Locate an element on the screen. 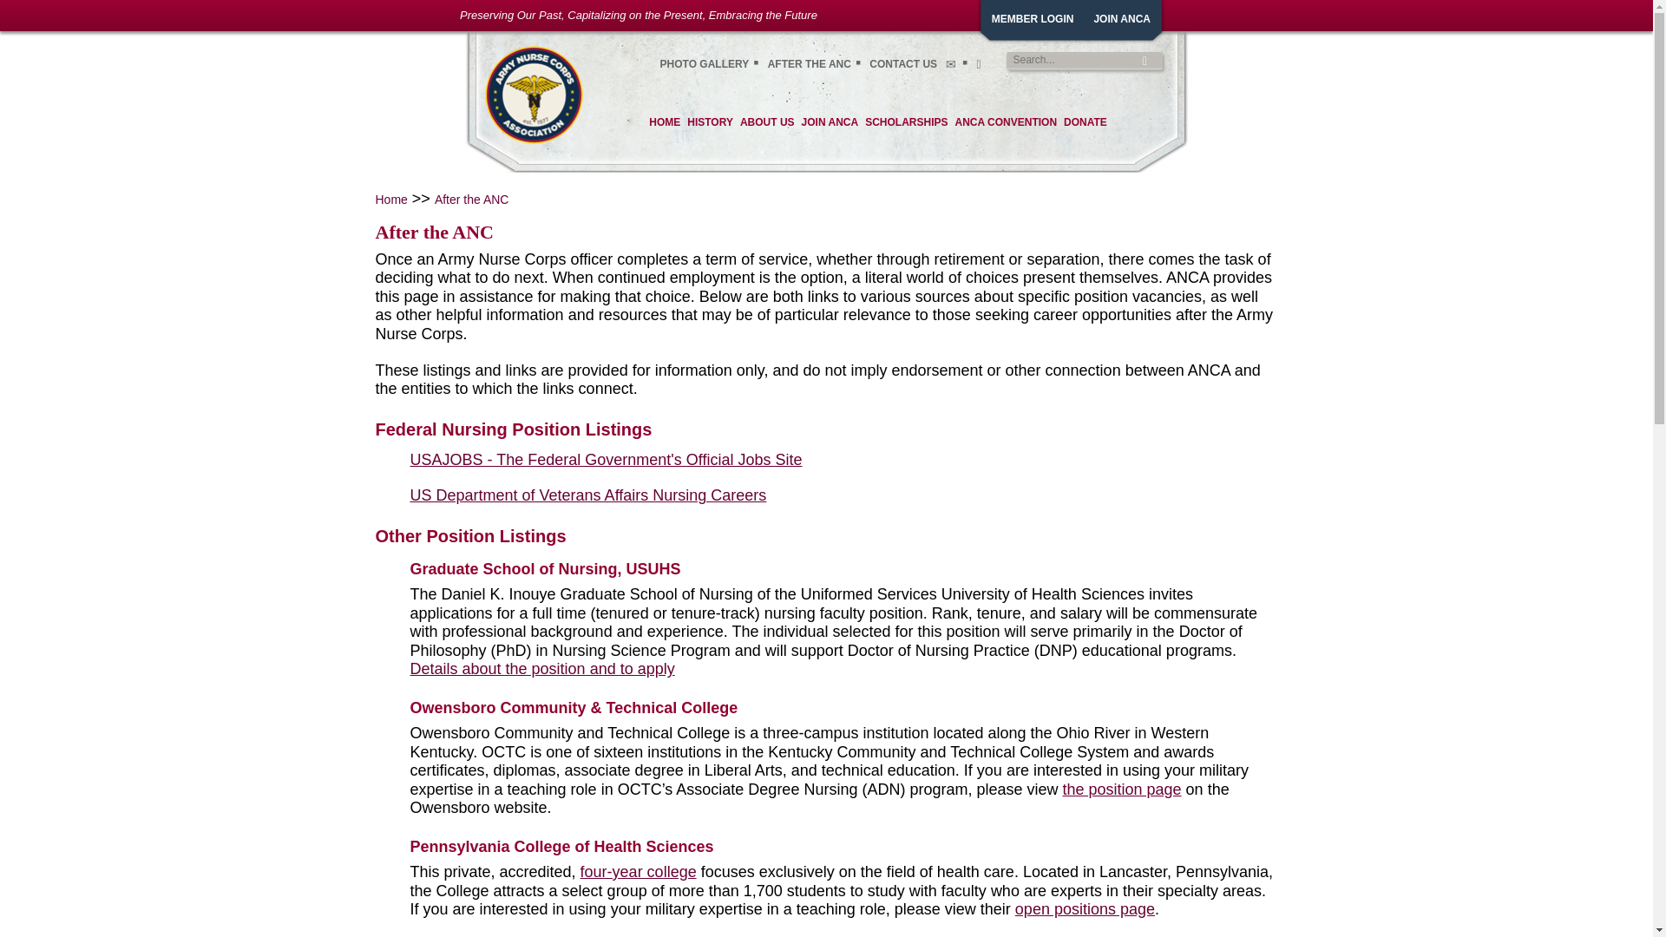 Image resolution: width=1666 pixels, height=937 pixels. JOIN ANCA is located at coordinates (830, 125).